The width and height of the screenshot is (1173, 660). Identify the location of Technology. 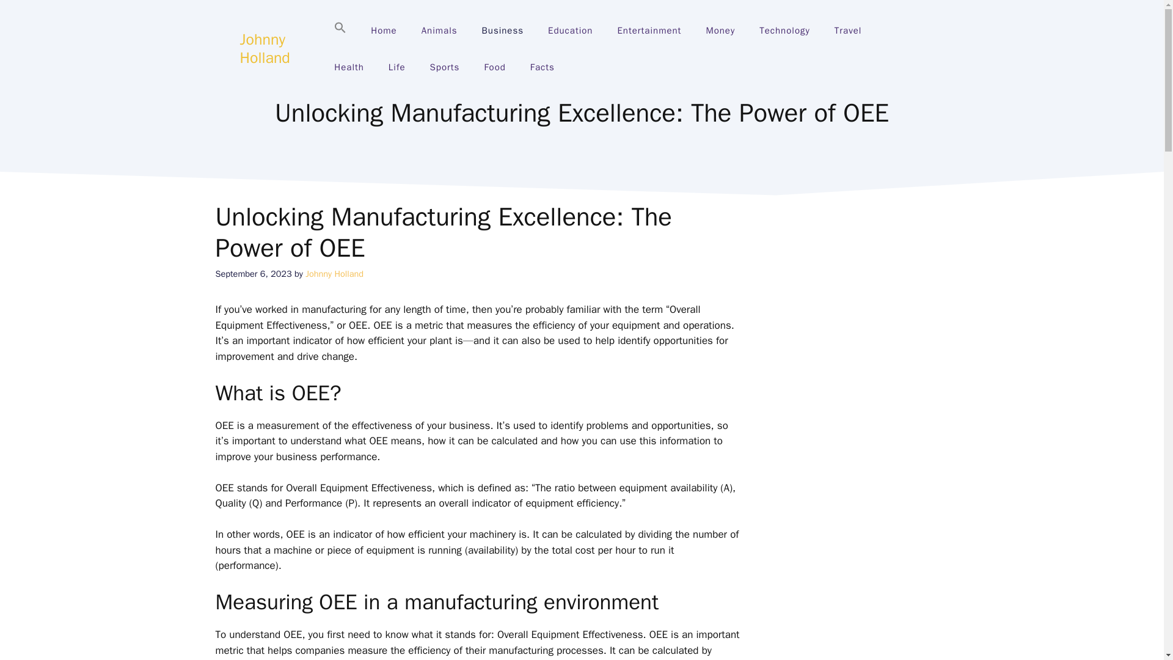
(784, 31).